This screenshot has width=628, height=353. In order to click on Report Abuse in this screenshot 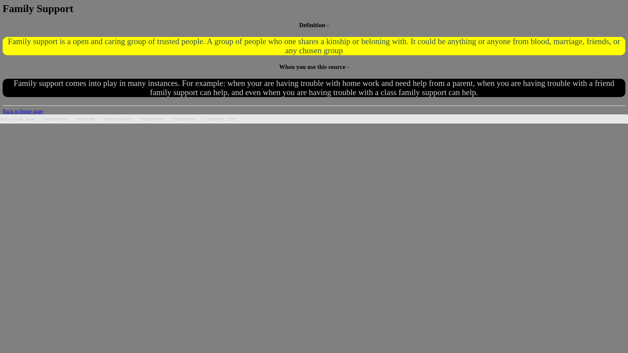, I will do `click(56, 119)`.